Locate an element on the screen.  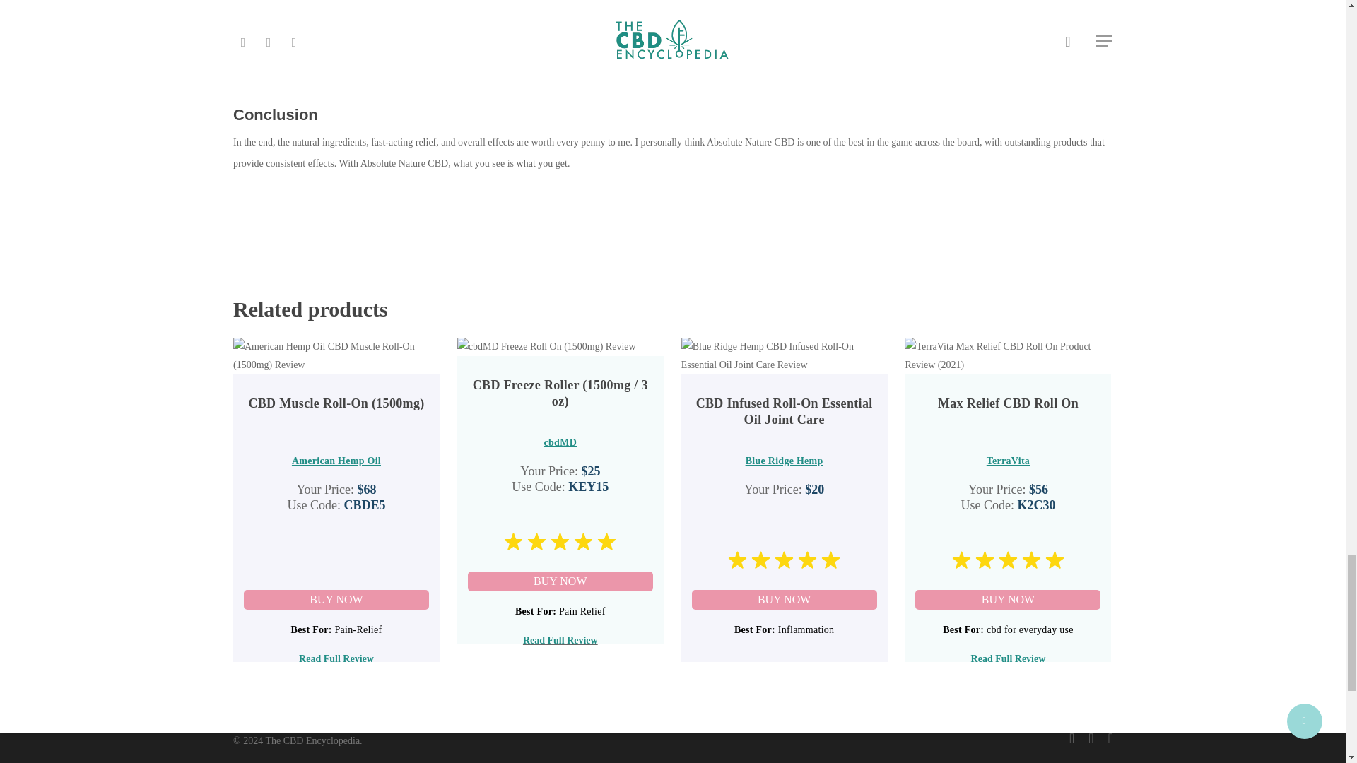
TerraVita Max Relief CBD Roll-On is located at coordinates (1008, 599).